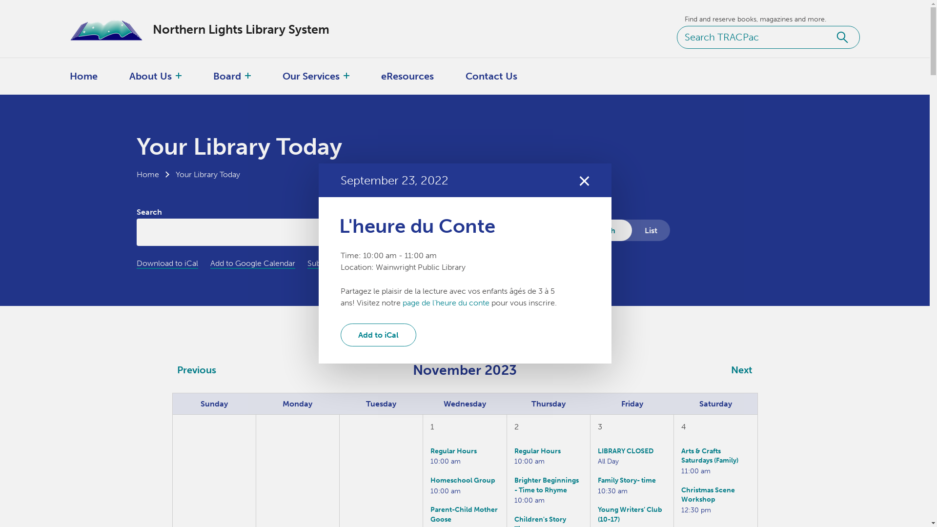  What do you see at coordinates (584, 181) in the screenshot?
I see `Close` at bounding box center [584, 181].